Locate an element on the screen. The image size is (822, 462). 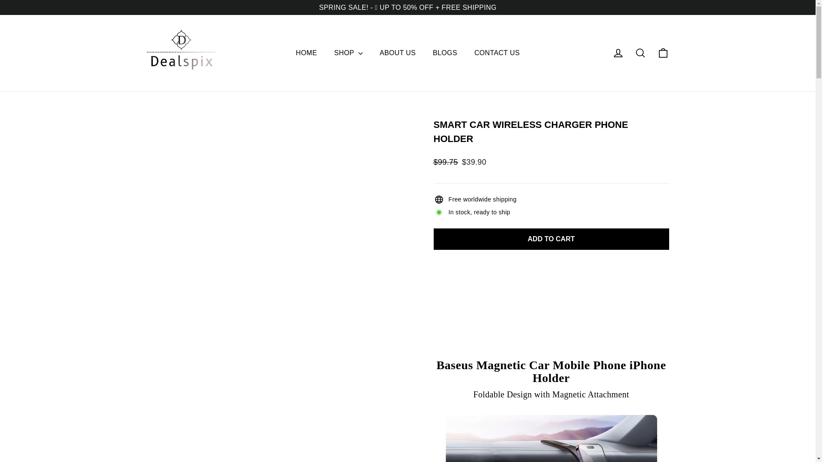
CONTACT US is located at coordinates (497, 53).